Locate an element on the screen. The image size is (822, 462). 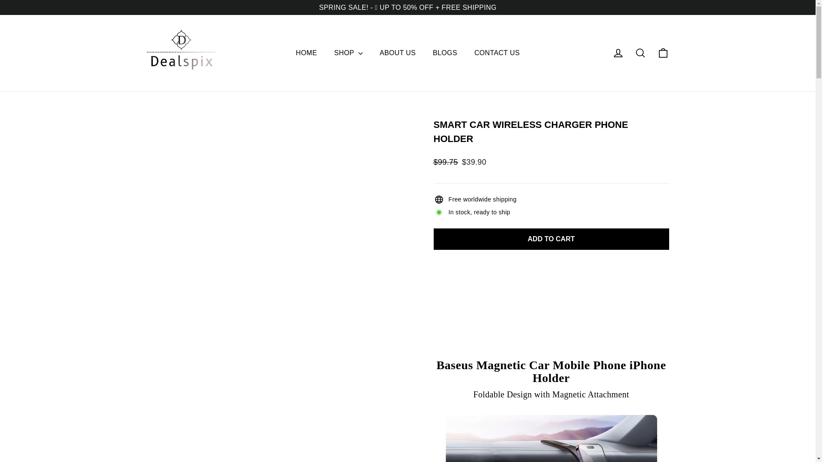
CONTACT US is located at coordinates (497, 53).